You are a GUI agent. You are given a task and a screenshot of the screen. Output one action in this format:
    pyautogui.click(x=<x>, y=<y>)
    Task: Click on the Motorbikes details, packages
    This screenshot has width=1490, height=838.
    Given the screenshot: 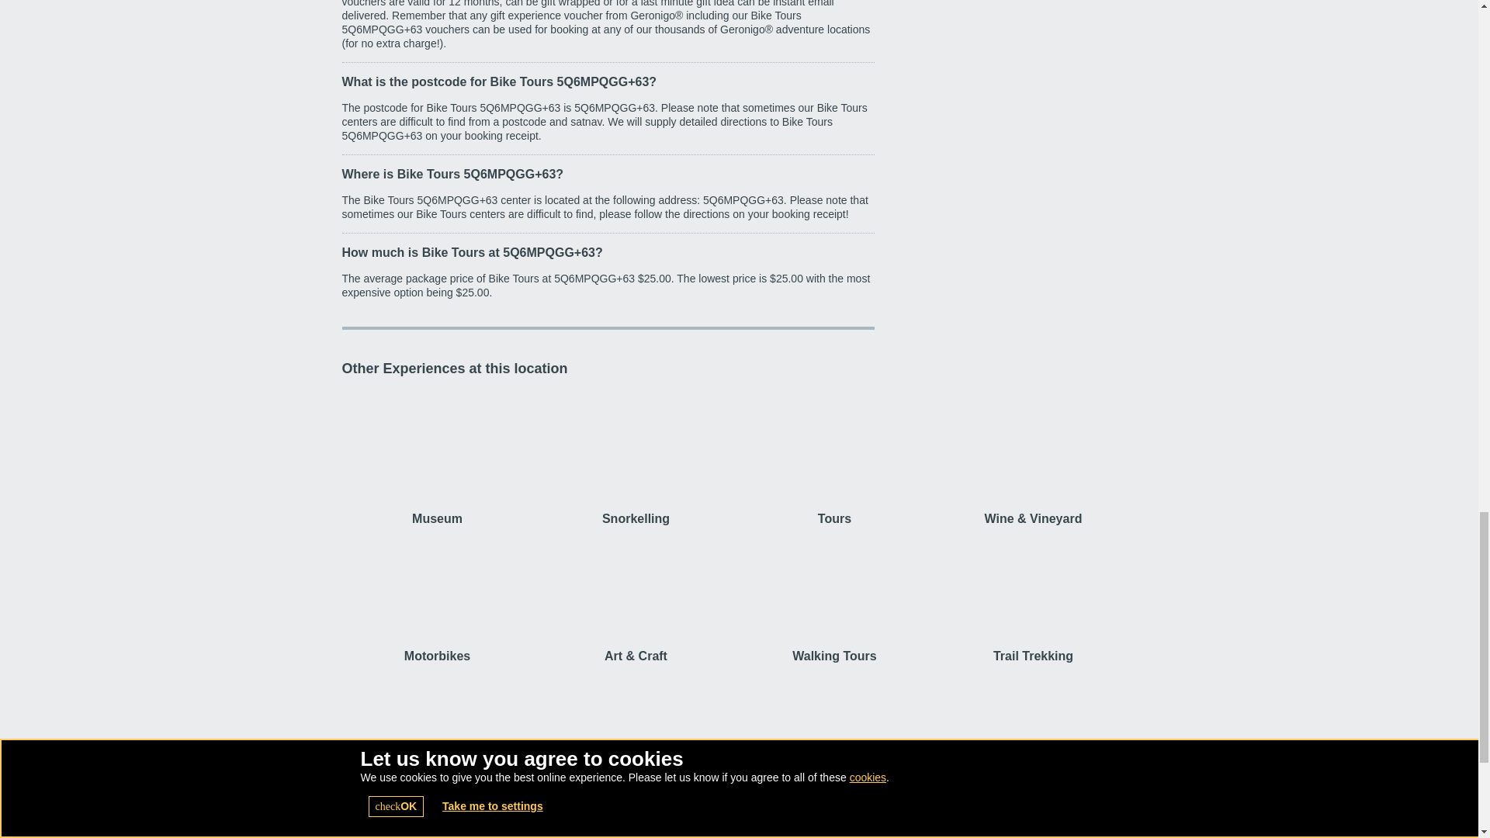 What is the action you would take?
    pyautogui.click(x=436, y=594)
    